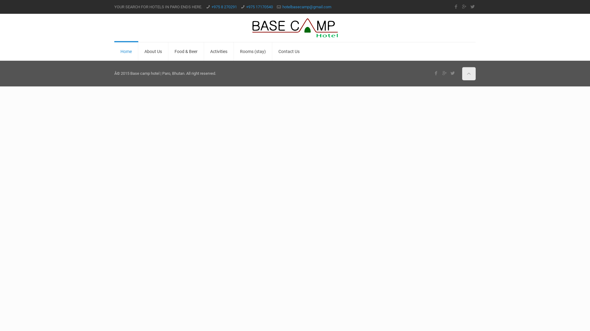 The width and height of the screenshot is (590, 331). I want to click on Google+, so click(464, 7).